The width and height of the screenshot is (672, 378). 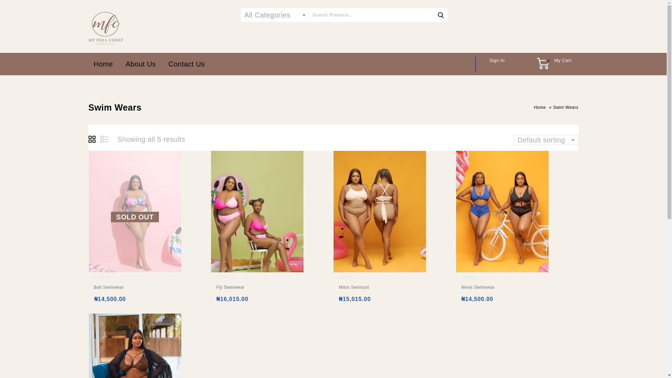 I want to click on Search, so click(x=440, y=15).